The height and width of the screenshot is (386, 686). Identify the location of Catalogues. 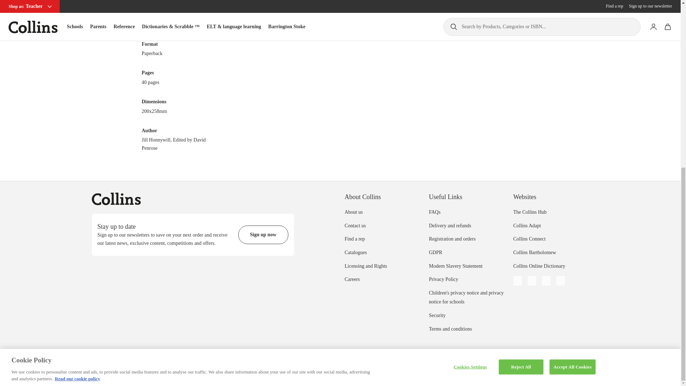
(355, 252).